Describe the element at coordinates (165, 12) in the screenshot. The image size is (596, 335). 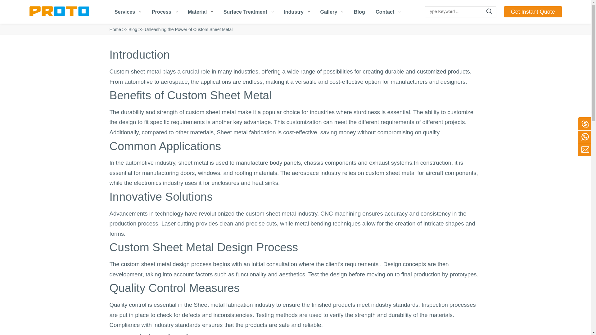
I see `Process` at that location.